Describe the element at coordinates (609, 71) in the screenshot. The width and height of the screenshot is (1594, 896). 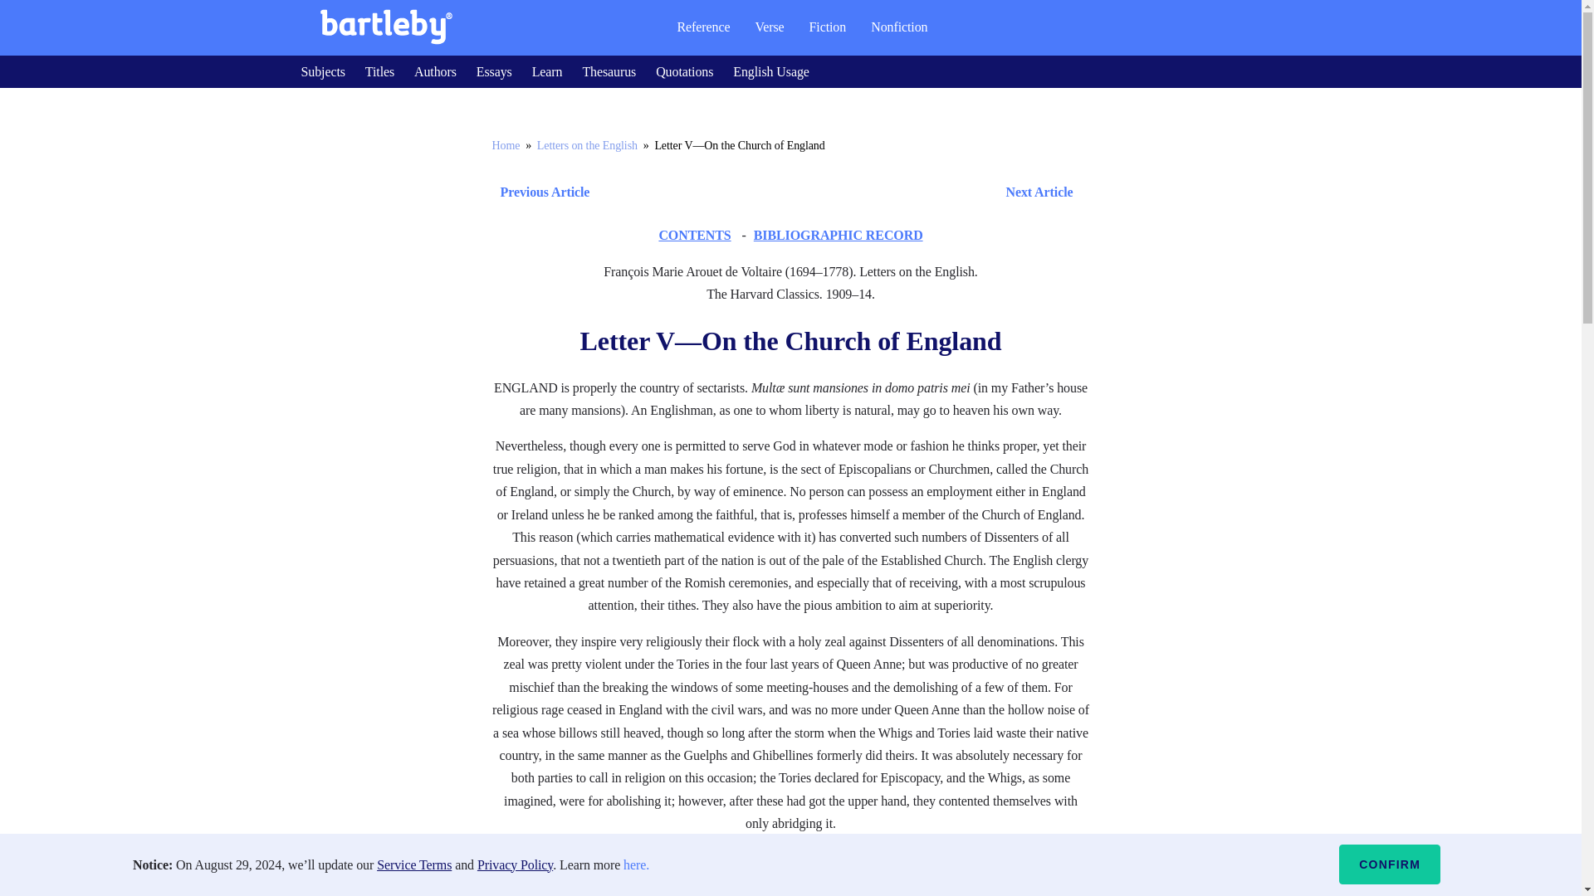
I see `Thesaurus` at that location.